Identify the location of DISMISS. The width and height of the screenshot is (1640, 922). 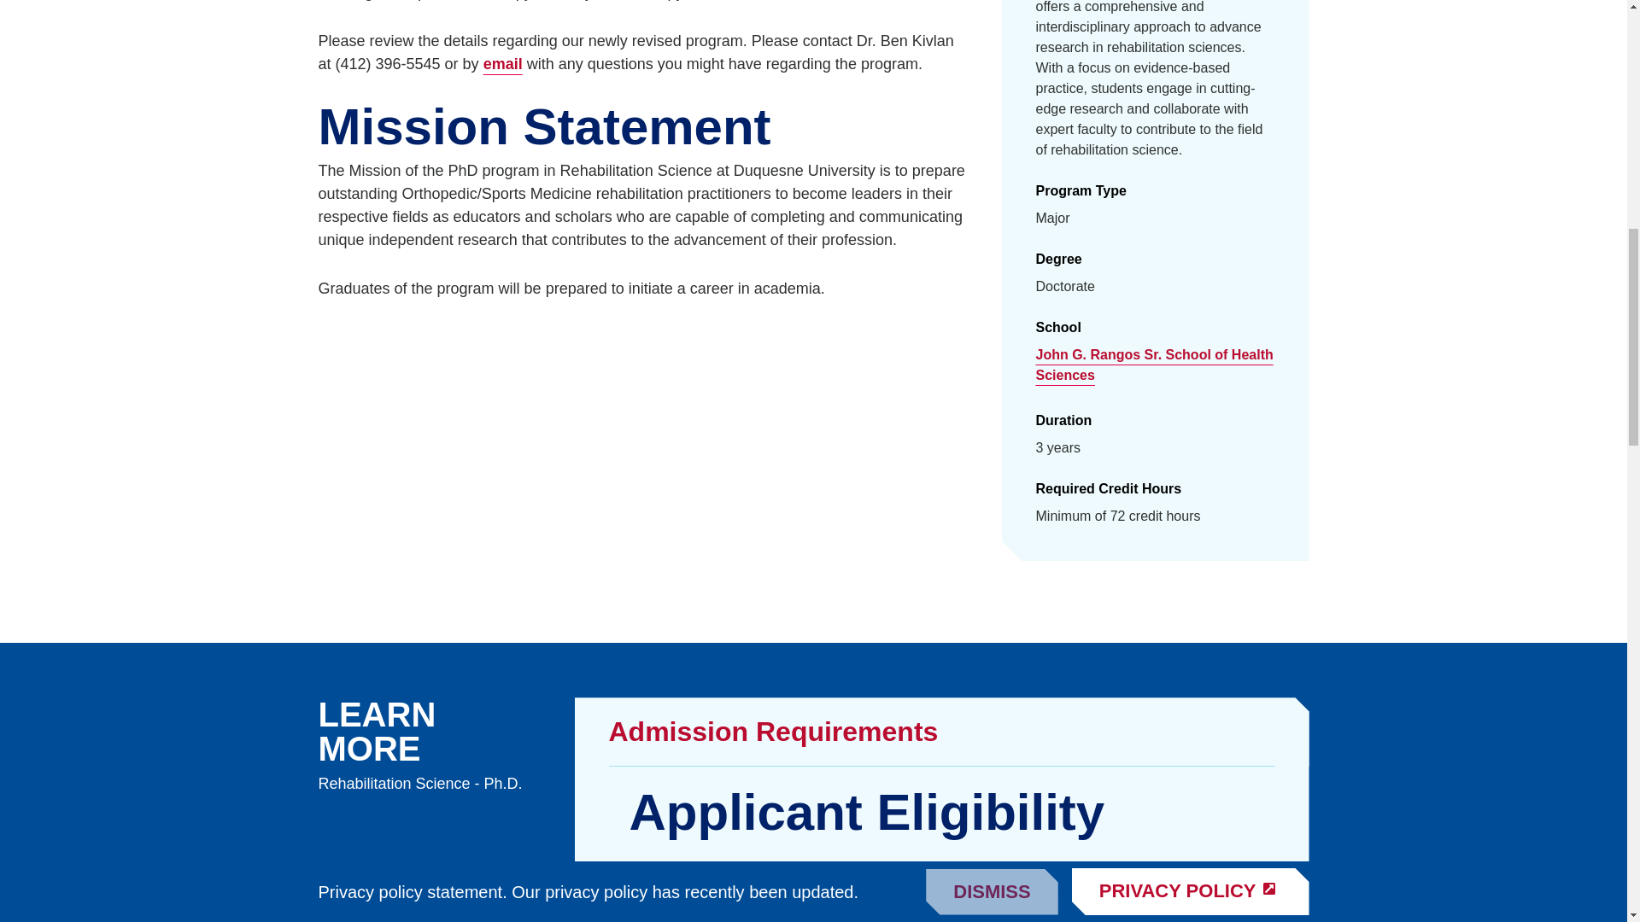
(992, 29).